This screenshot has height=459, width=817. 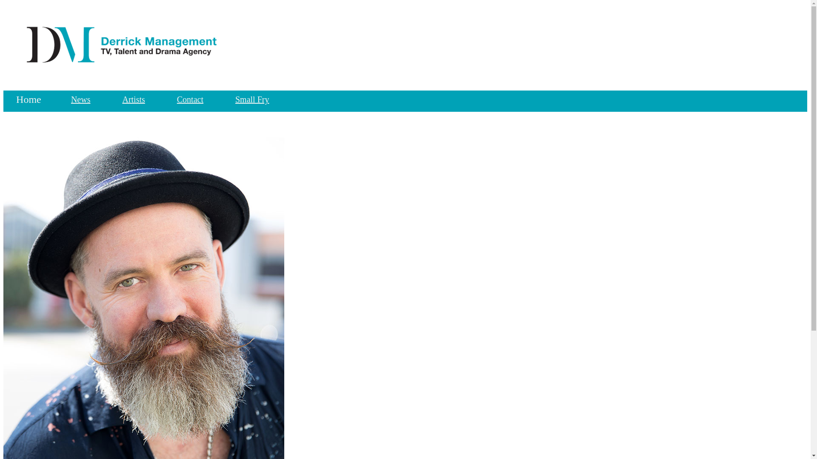 I want to click on News, so click(x=81, y=99).